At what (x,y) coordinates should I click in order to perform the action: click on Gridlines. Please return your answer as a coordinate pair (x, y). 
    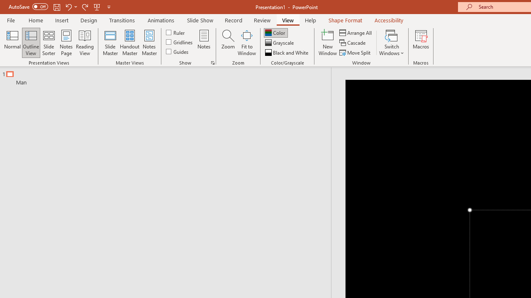
    Looking at the image, I should click on (180, 42).